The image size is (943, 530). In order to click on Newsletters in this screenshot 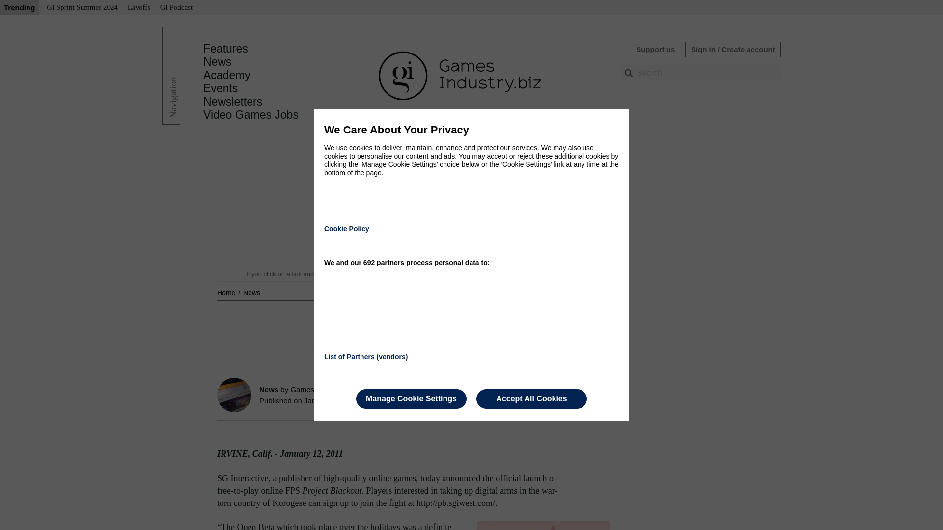, I will do `click(233, 102)`.